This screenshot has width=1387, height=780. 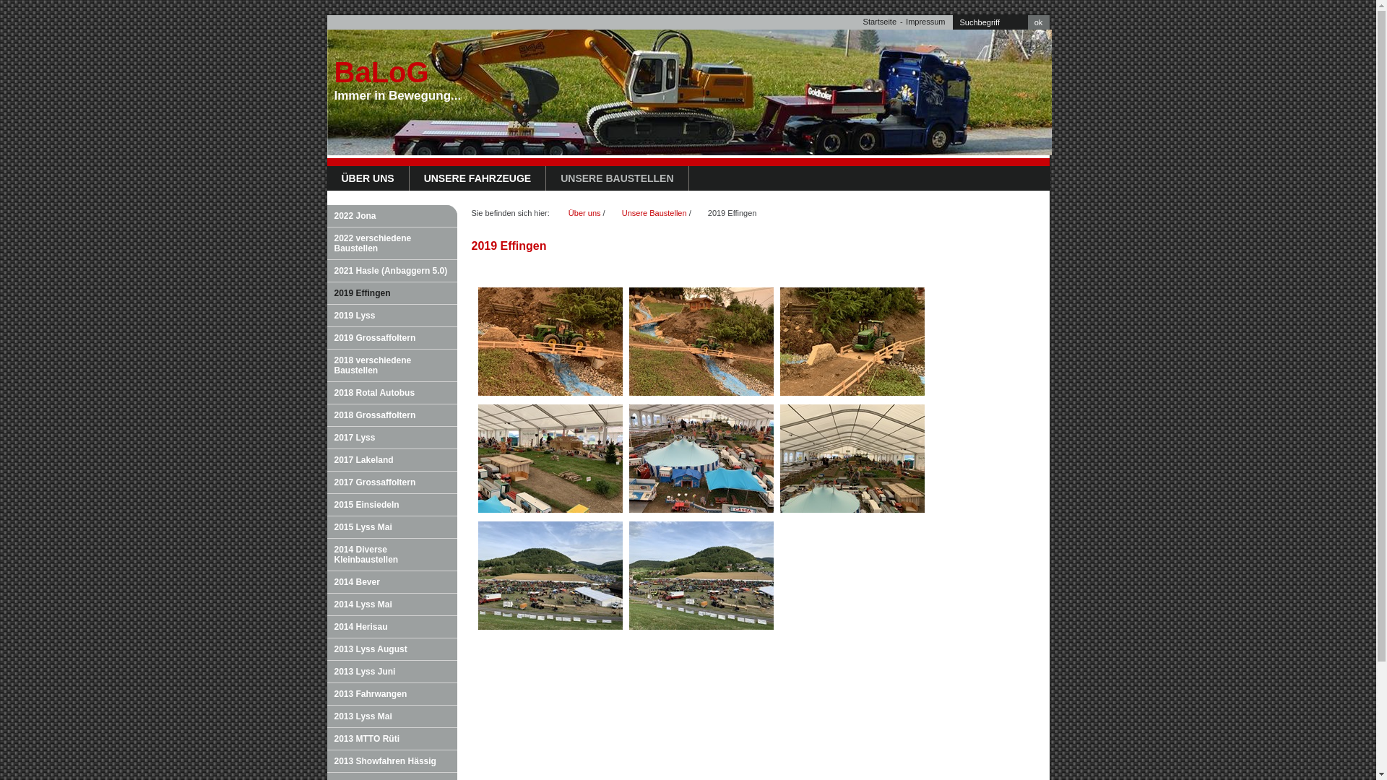 What do you see at coordinates (392, 438) in the screenshot?
I see `2017 Lyss` at bounding box center [392, 438].